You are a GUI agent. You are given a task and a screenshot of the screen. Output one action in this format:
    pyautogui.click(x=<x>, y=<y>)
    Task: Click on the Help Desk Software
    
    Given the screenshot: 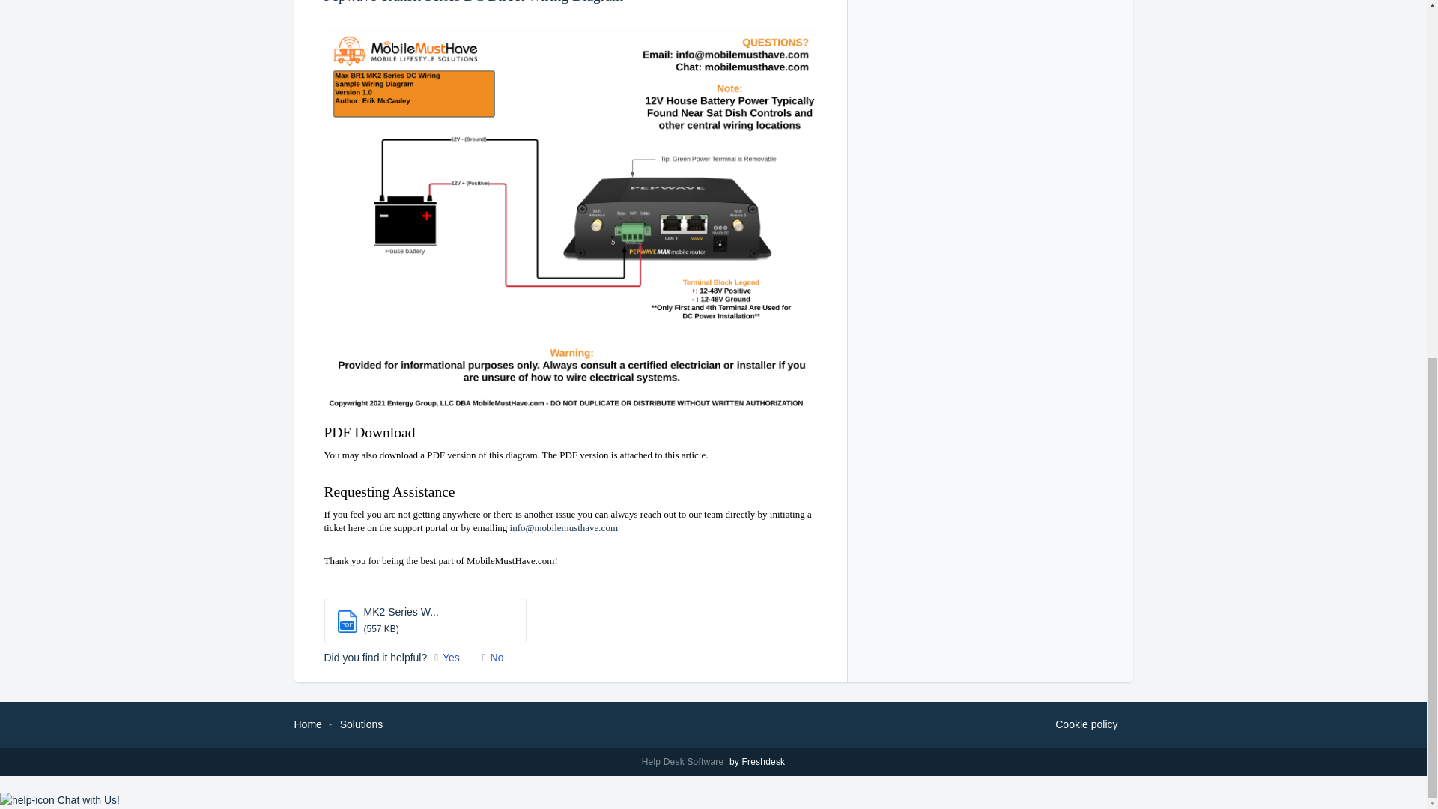 What is the action you would take?
    pyautogui.click(x=685, y=761)
    